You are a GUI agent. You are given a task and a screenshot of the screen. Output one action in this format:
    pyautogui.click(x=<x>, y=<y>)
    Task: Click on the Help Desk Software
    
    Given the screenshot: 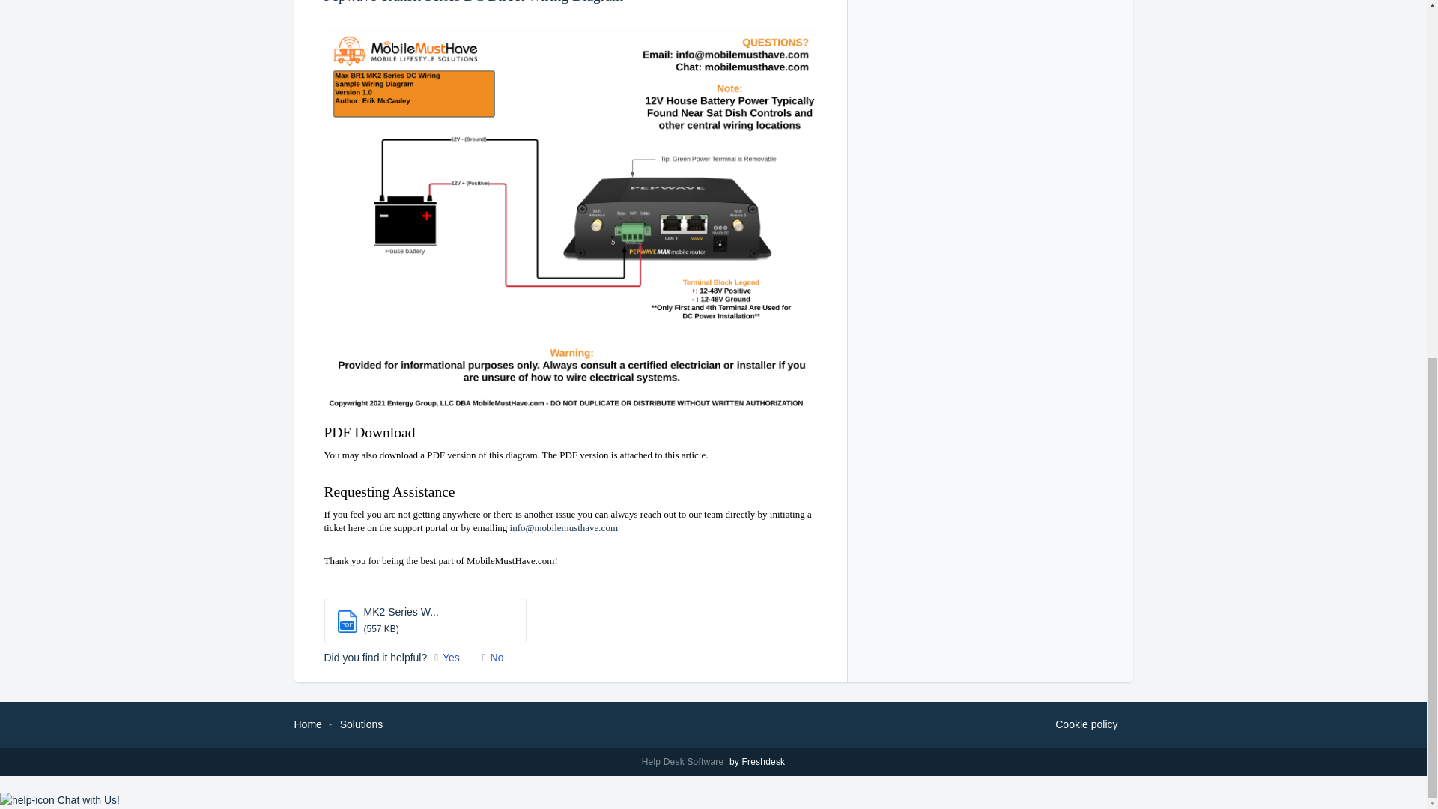 What is the action you would take?
    pyautogui.click(x=685, y=761)
    